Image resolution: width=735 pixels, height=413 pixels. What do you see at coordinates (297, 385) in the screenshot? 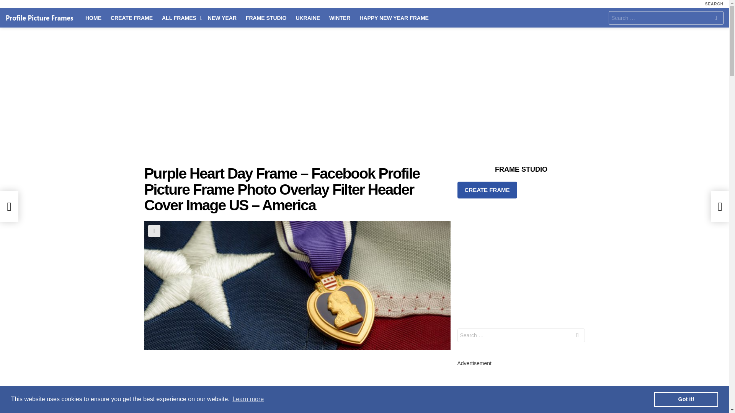
I see `Advertisement` at bounding box center [297, 385].